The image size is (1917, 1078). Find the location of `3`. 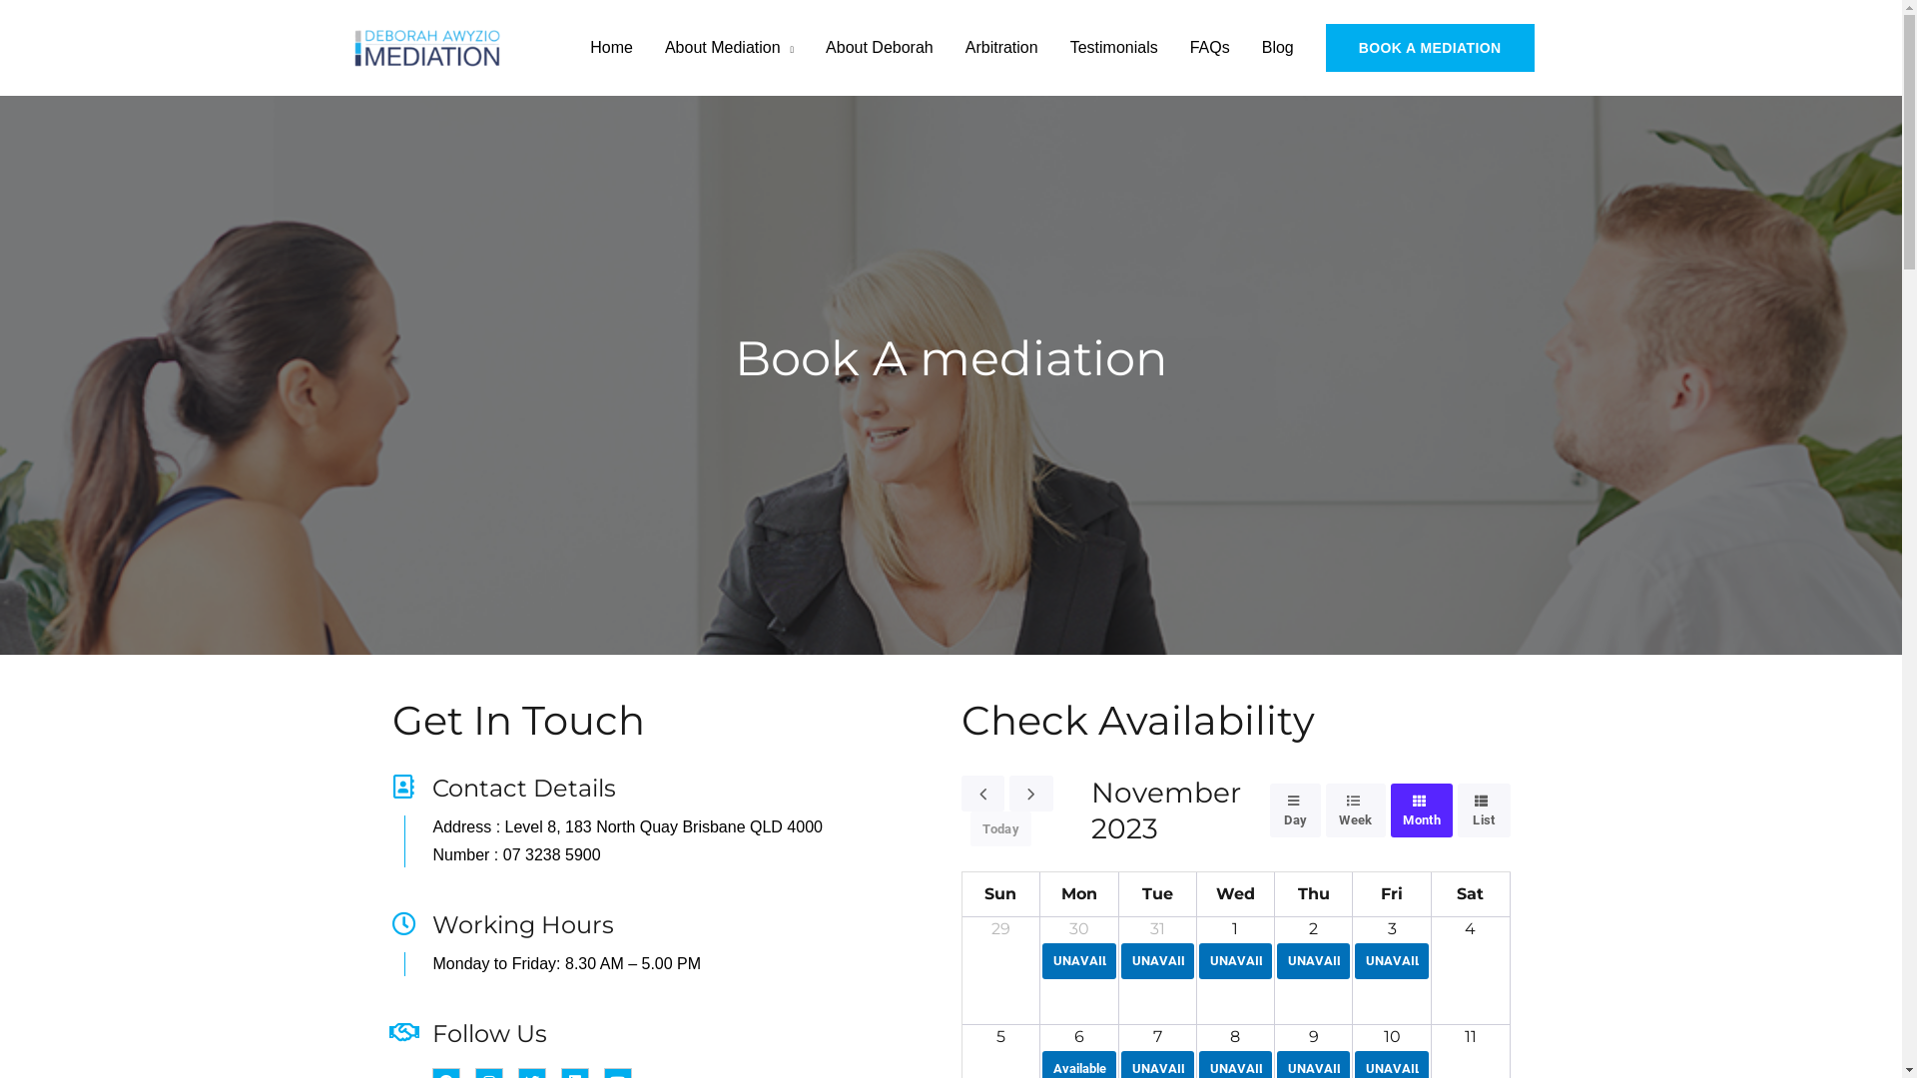

3 is located at coordinates (1392, 928).